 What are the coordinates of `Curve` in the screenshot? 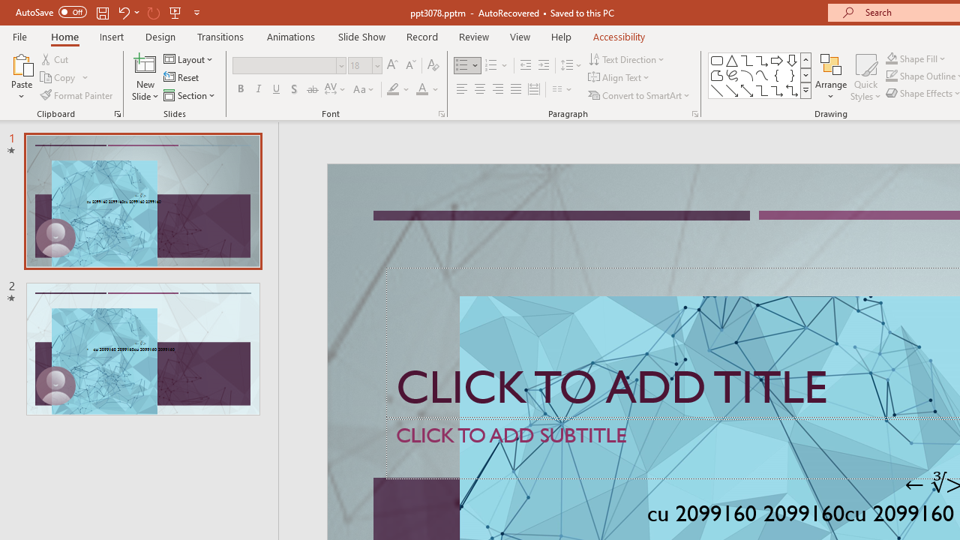 It's located at (762, 75).